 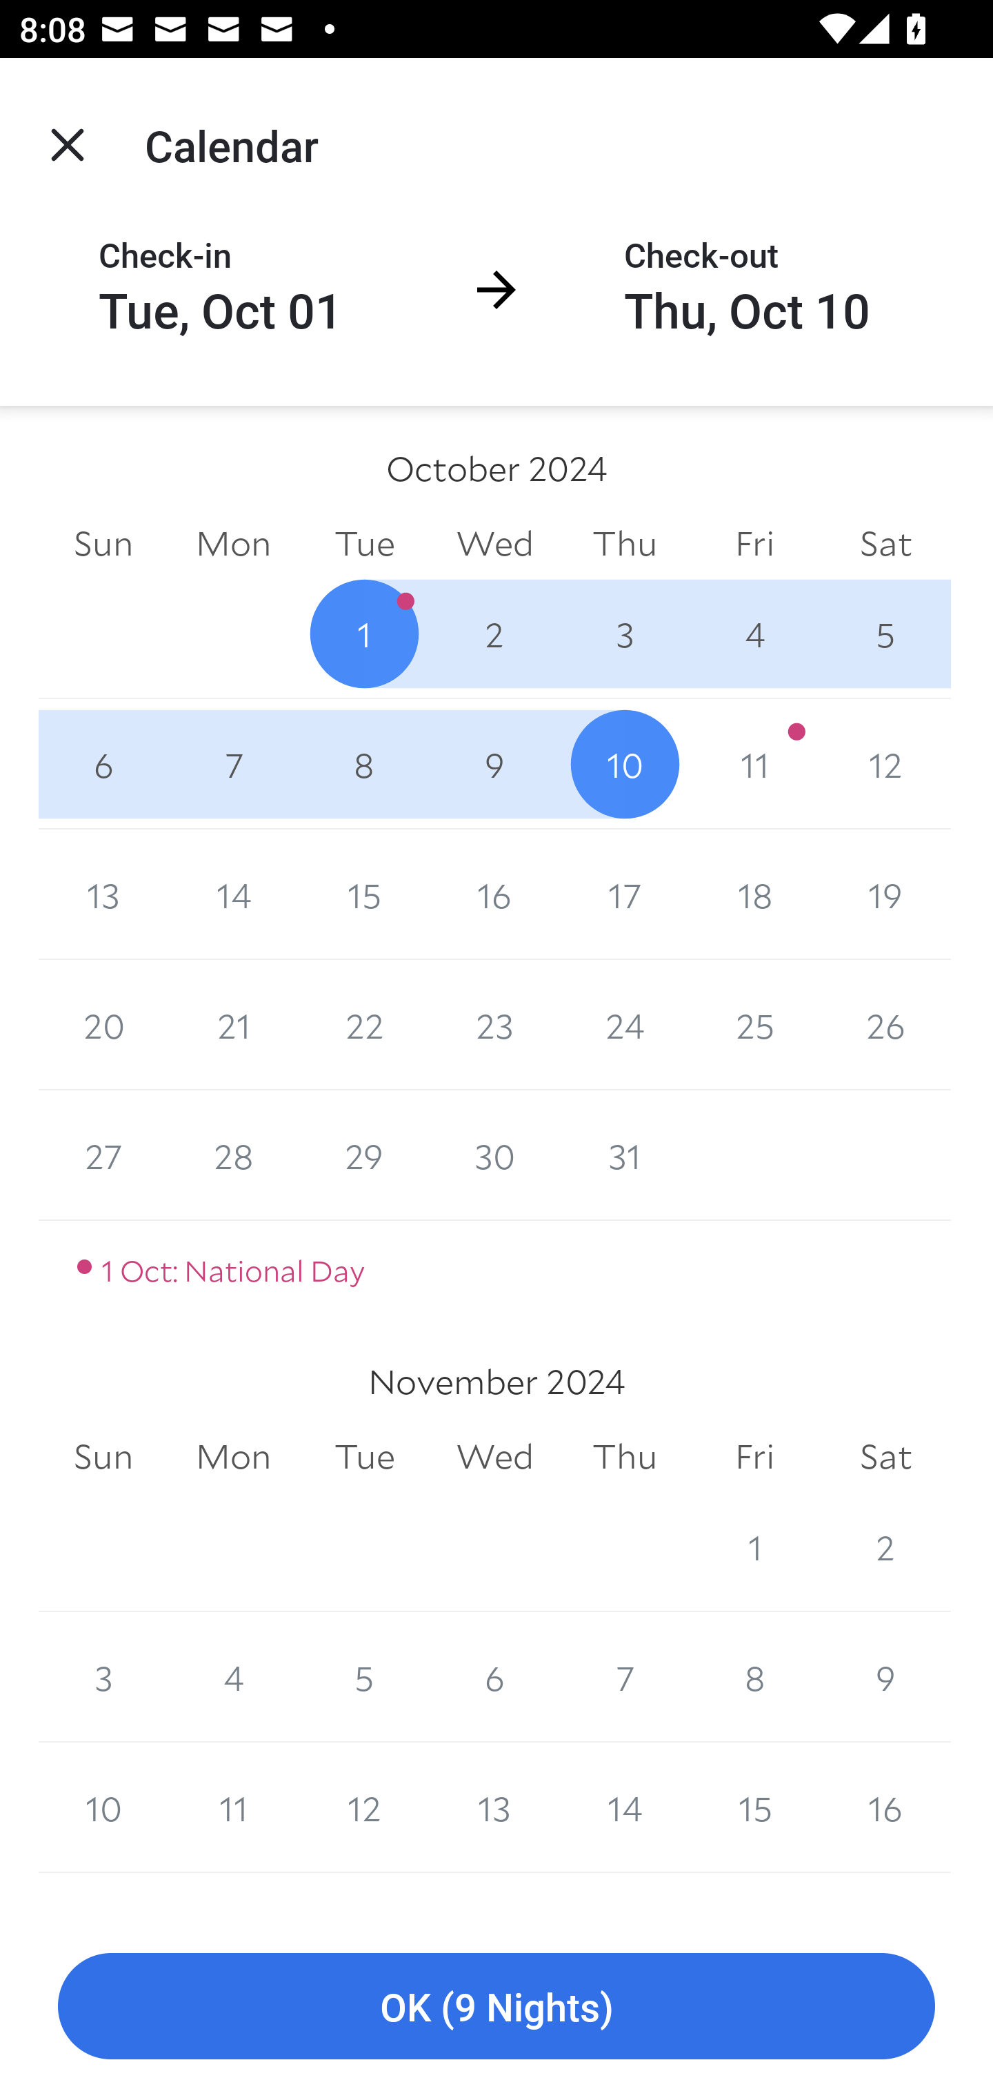 I want to click on 7 7 October 2024, so click(x=233, y=763).